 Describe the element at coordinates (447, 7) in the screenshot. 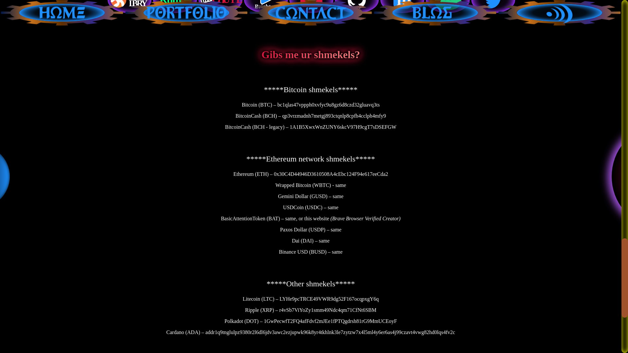

I see `Gab Account Gab Account` at that location.